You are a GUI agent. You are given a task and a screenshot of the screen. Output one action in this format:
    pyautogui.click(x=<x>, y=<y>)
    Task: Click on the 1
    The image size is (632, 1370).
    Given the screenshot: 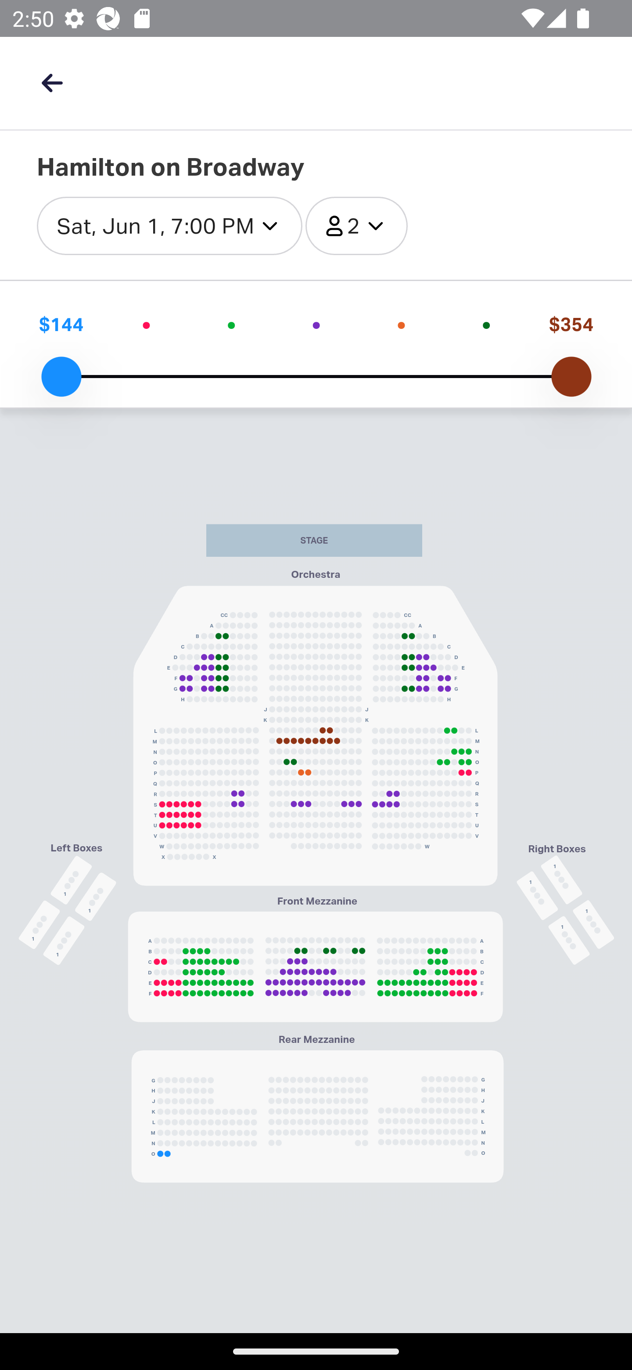 What is the action you would take?
    pyautogui.click(x=562, y=880)
    